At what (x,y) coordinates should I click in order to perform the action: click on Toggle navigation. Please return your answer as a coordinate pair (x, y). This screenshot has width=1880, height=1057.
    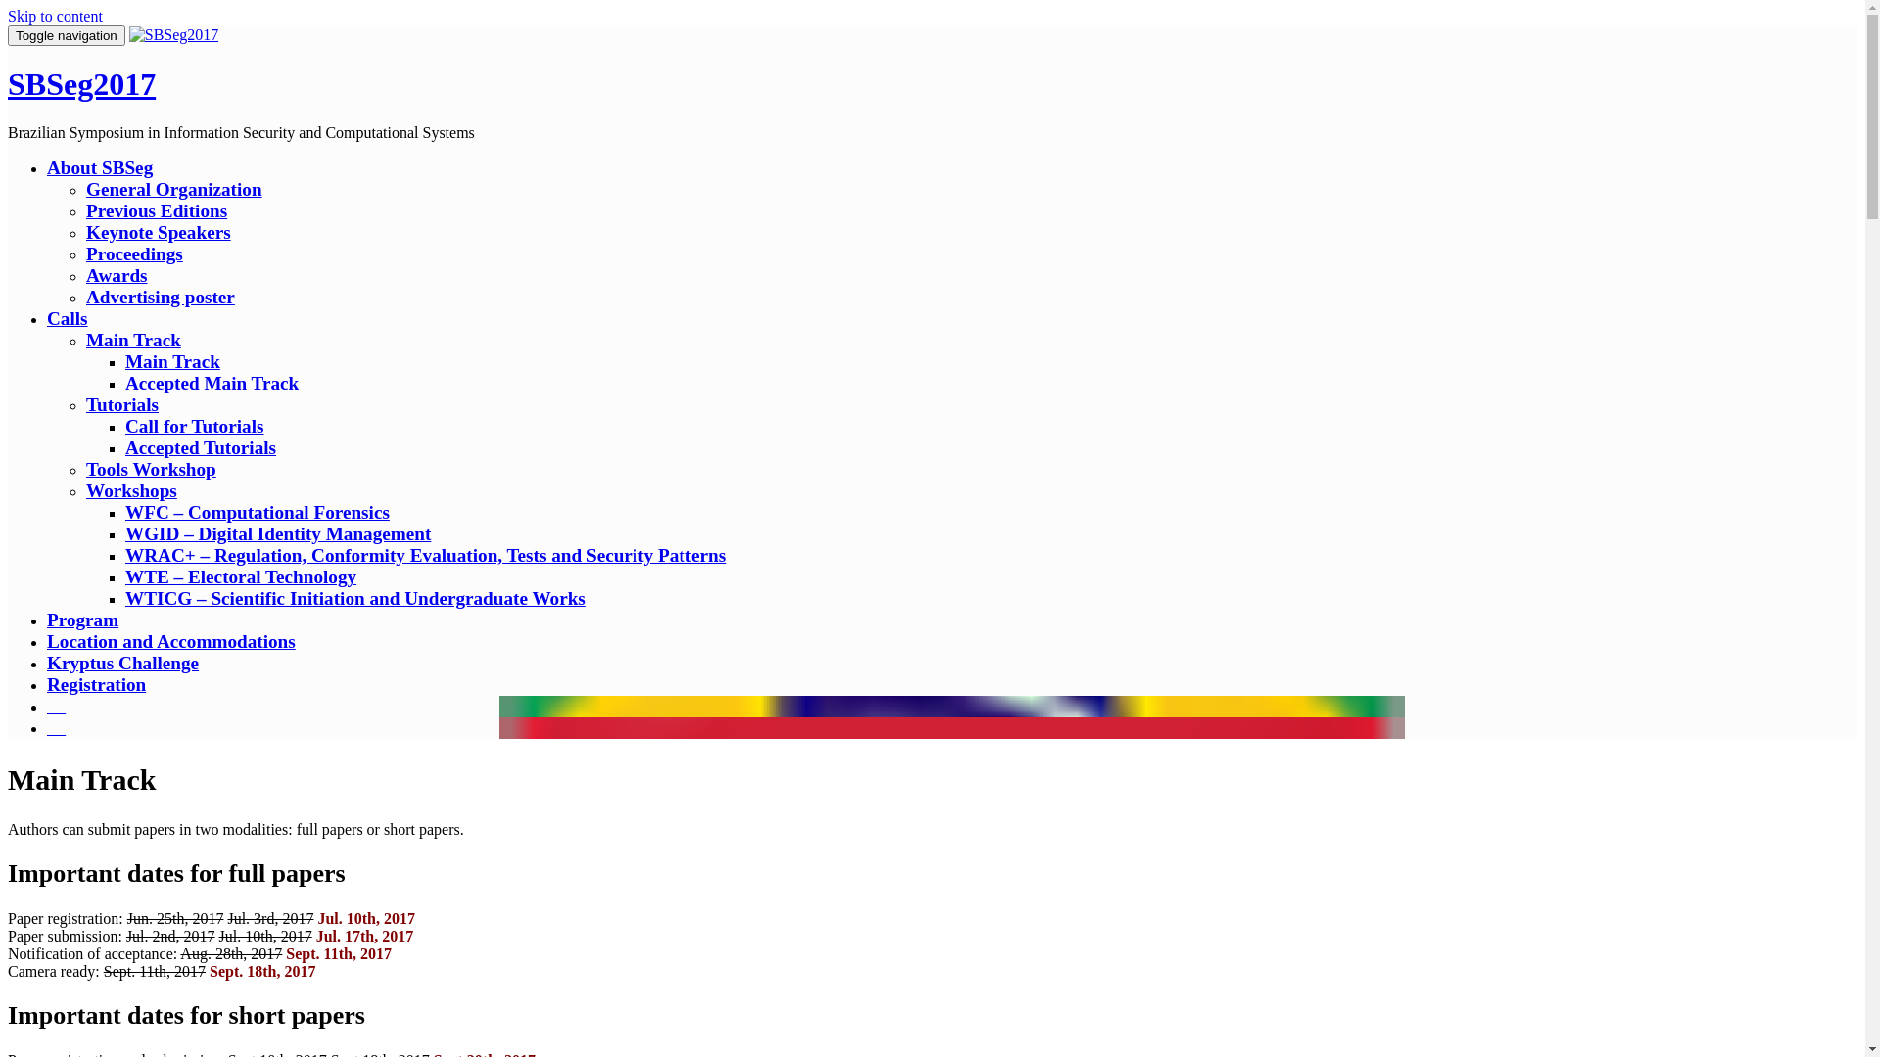
    Looking at the image, I should click on (67, 35).